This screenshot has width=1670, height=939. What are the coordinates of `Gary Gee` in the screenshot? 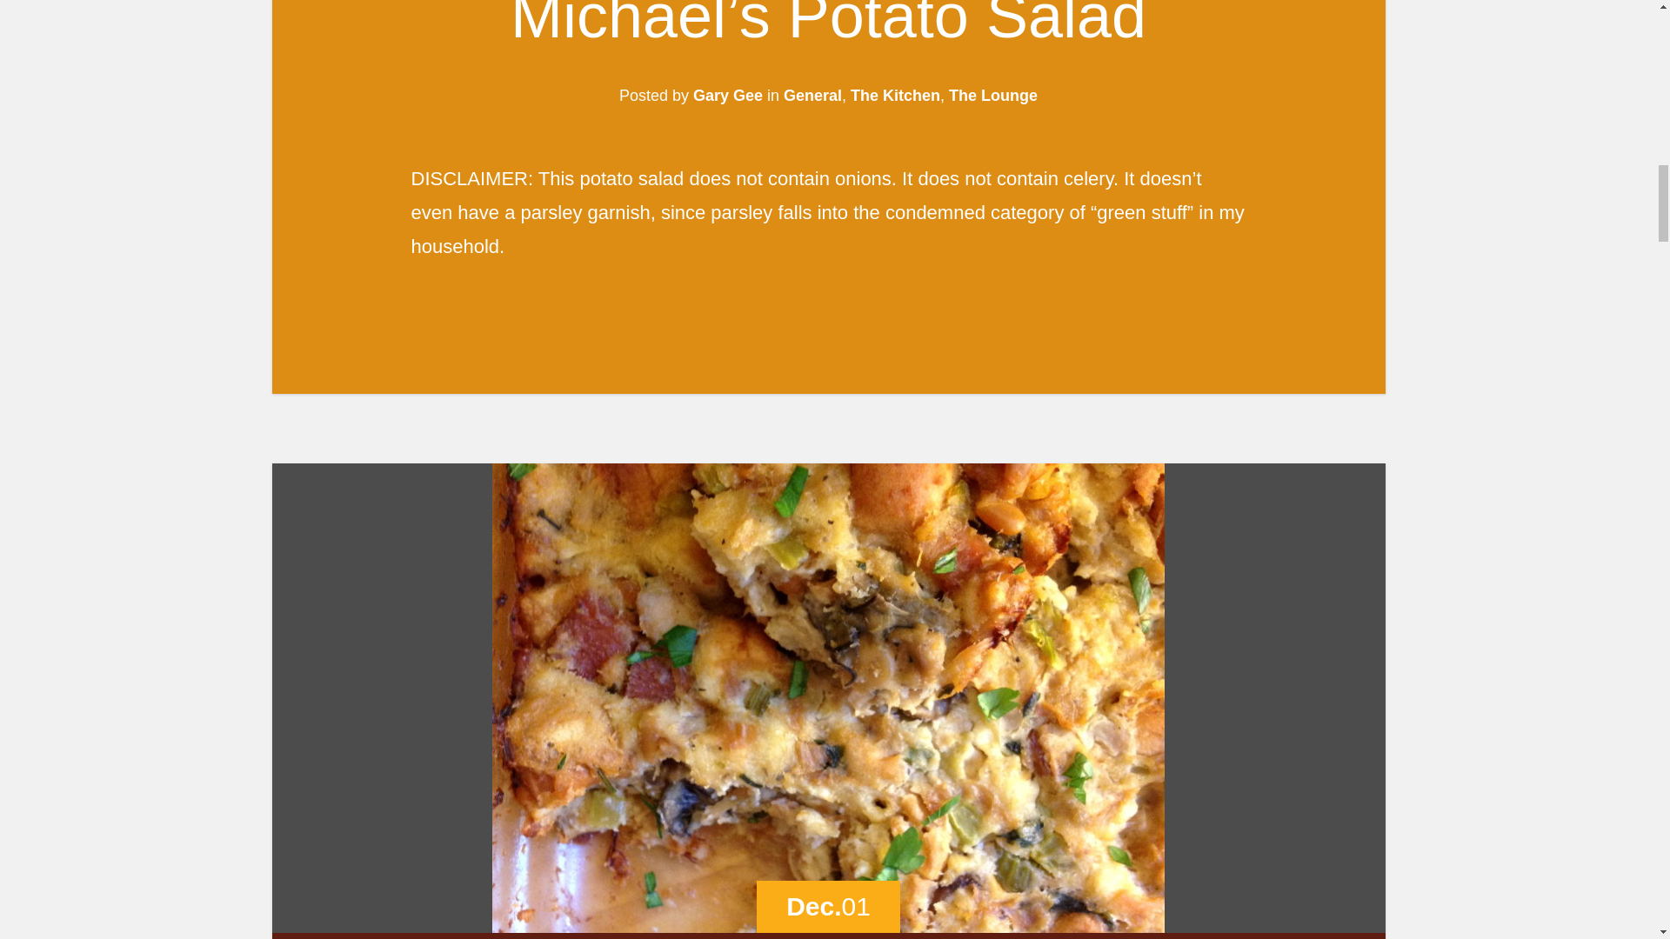 It's located at (727, 96).